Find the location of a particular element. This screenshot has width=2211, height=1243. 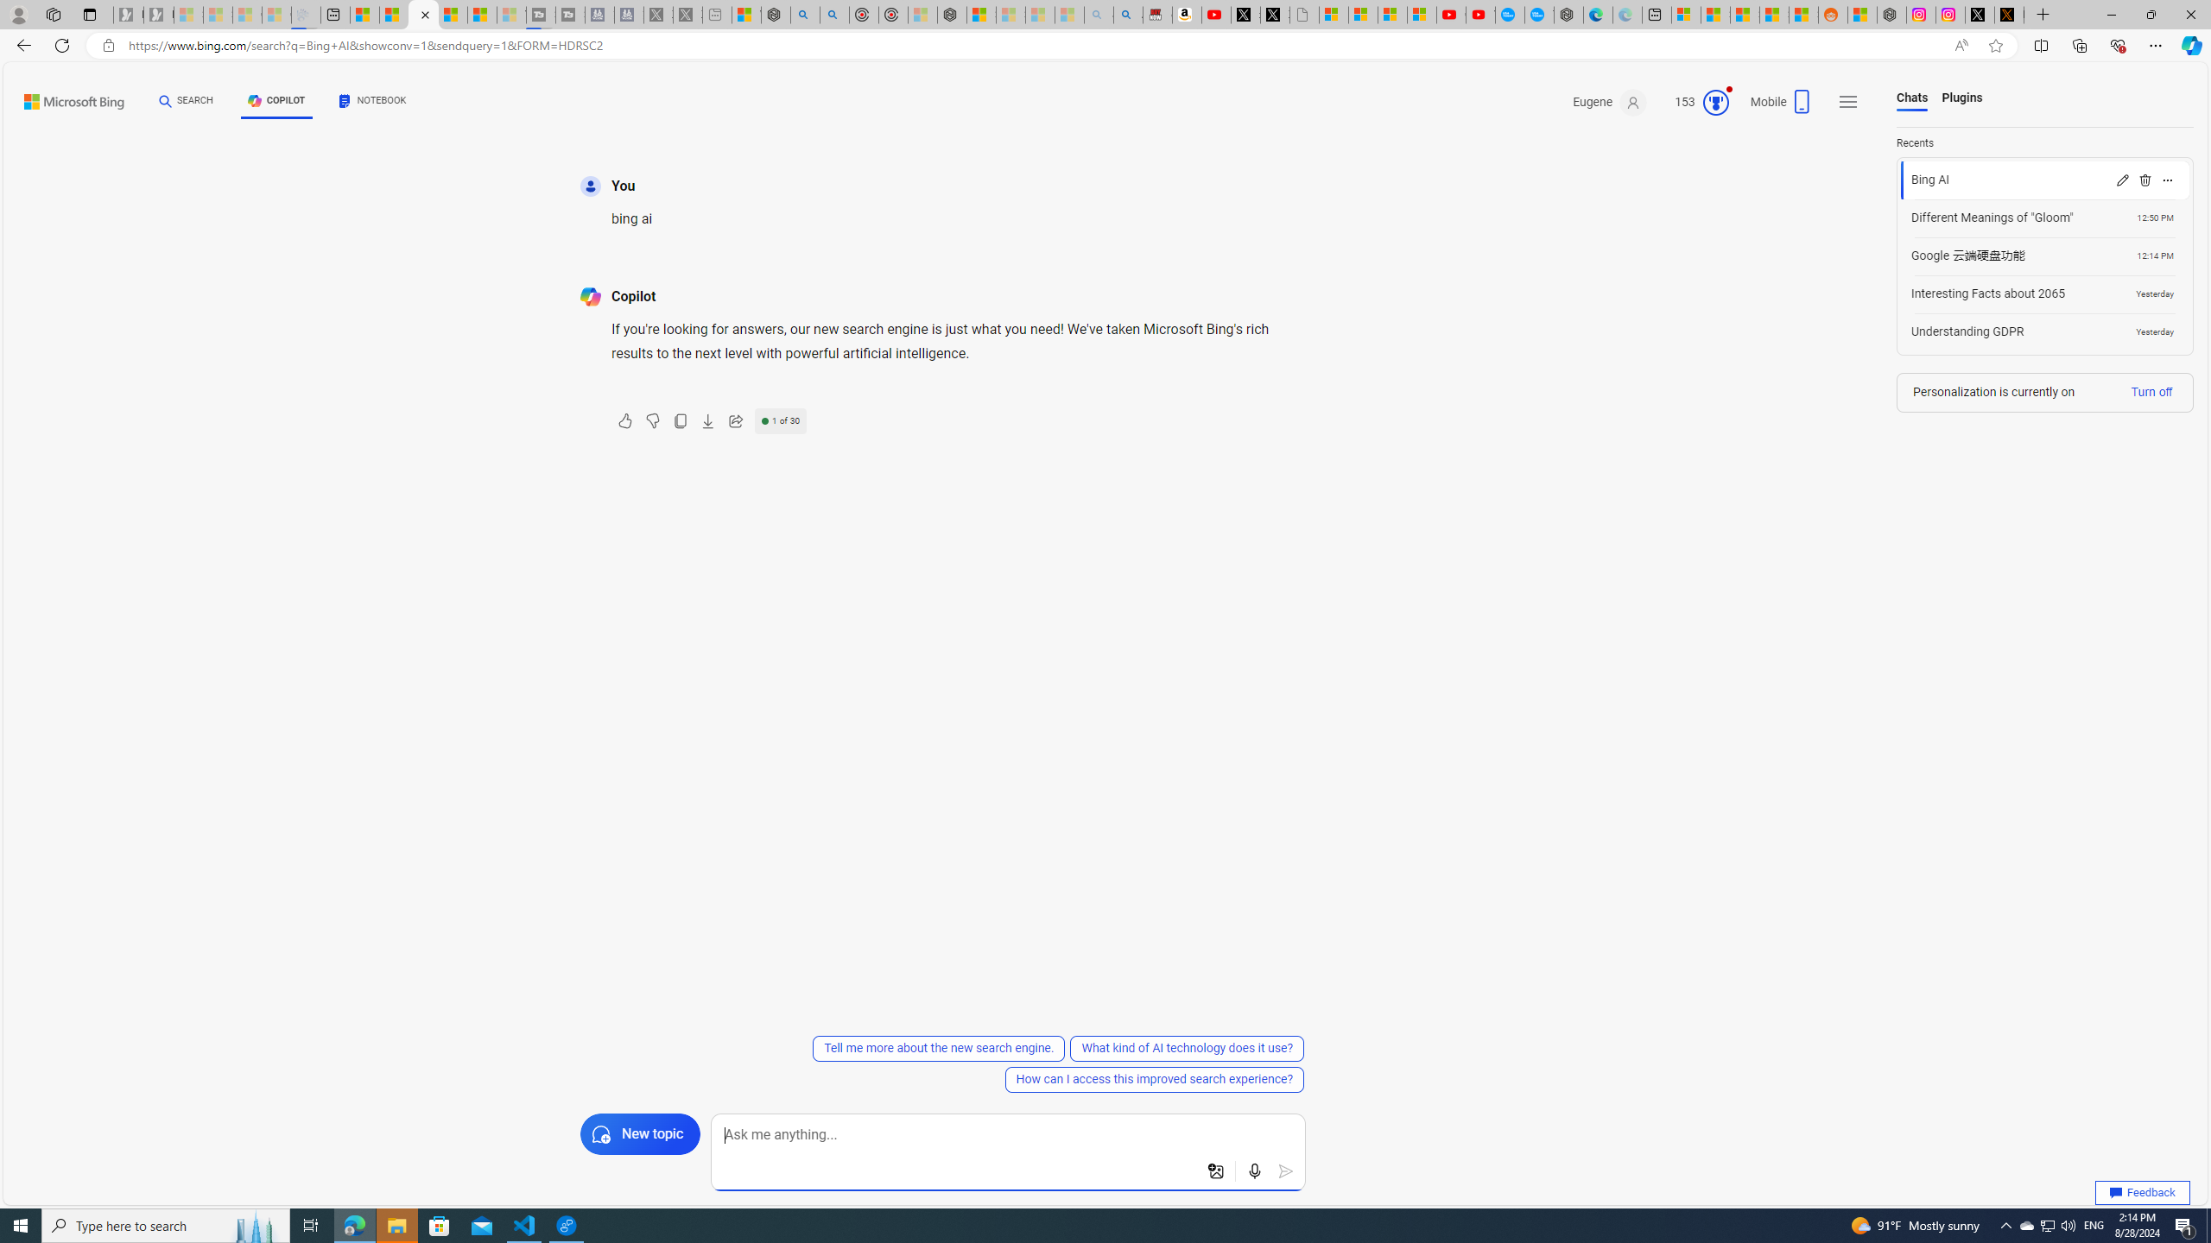

Untitled is located at coordinates (1304, 15).